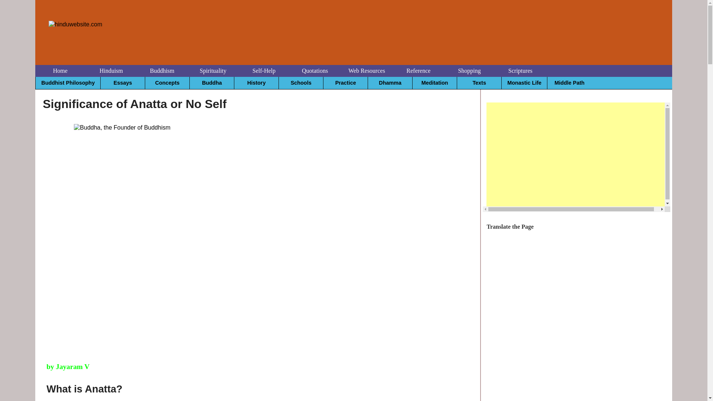 The height and width of the screenshot is (401, 713). What do you see at coordinates (434, 82) in the screenshot?
I see `Meditation` at bounding box center [434, 82].